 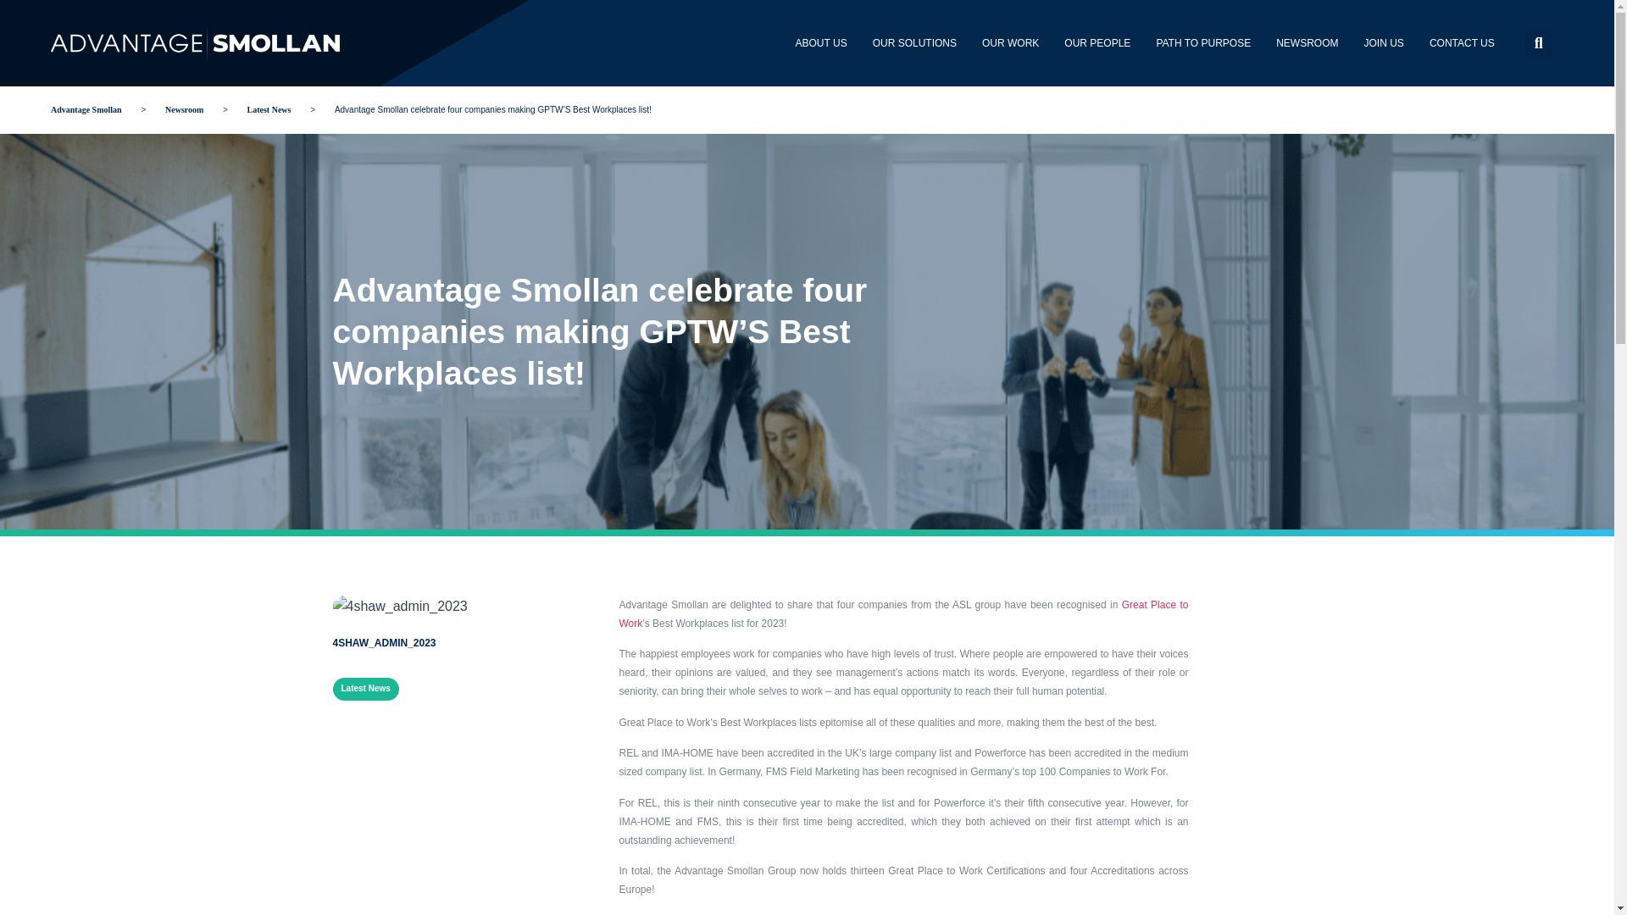 What do you see at coordinates (1097, 42) in the screenshot?
I see `OUR PEOPLE` at bounding box center [1097, 42].